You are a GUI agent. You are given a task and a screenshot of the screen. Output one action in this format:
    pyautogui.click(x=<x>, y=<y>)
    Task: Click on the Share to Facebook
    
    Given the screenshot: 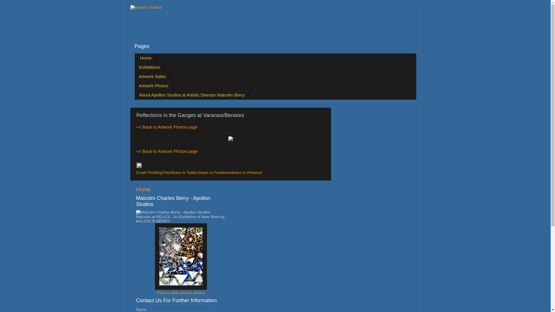 What is the action you would take?
    pyautogui.click(x=214, y=173)
    